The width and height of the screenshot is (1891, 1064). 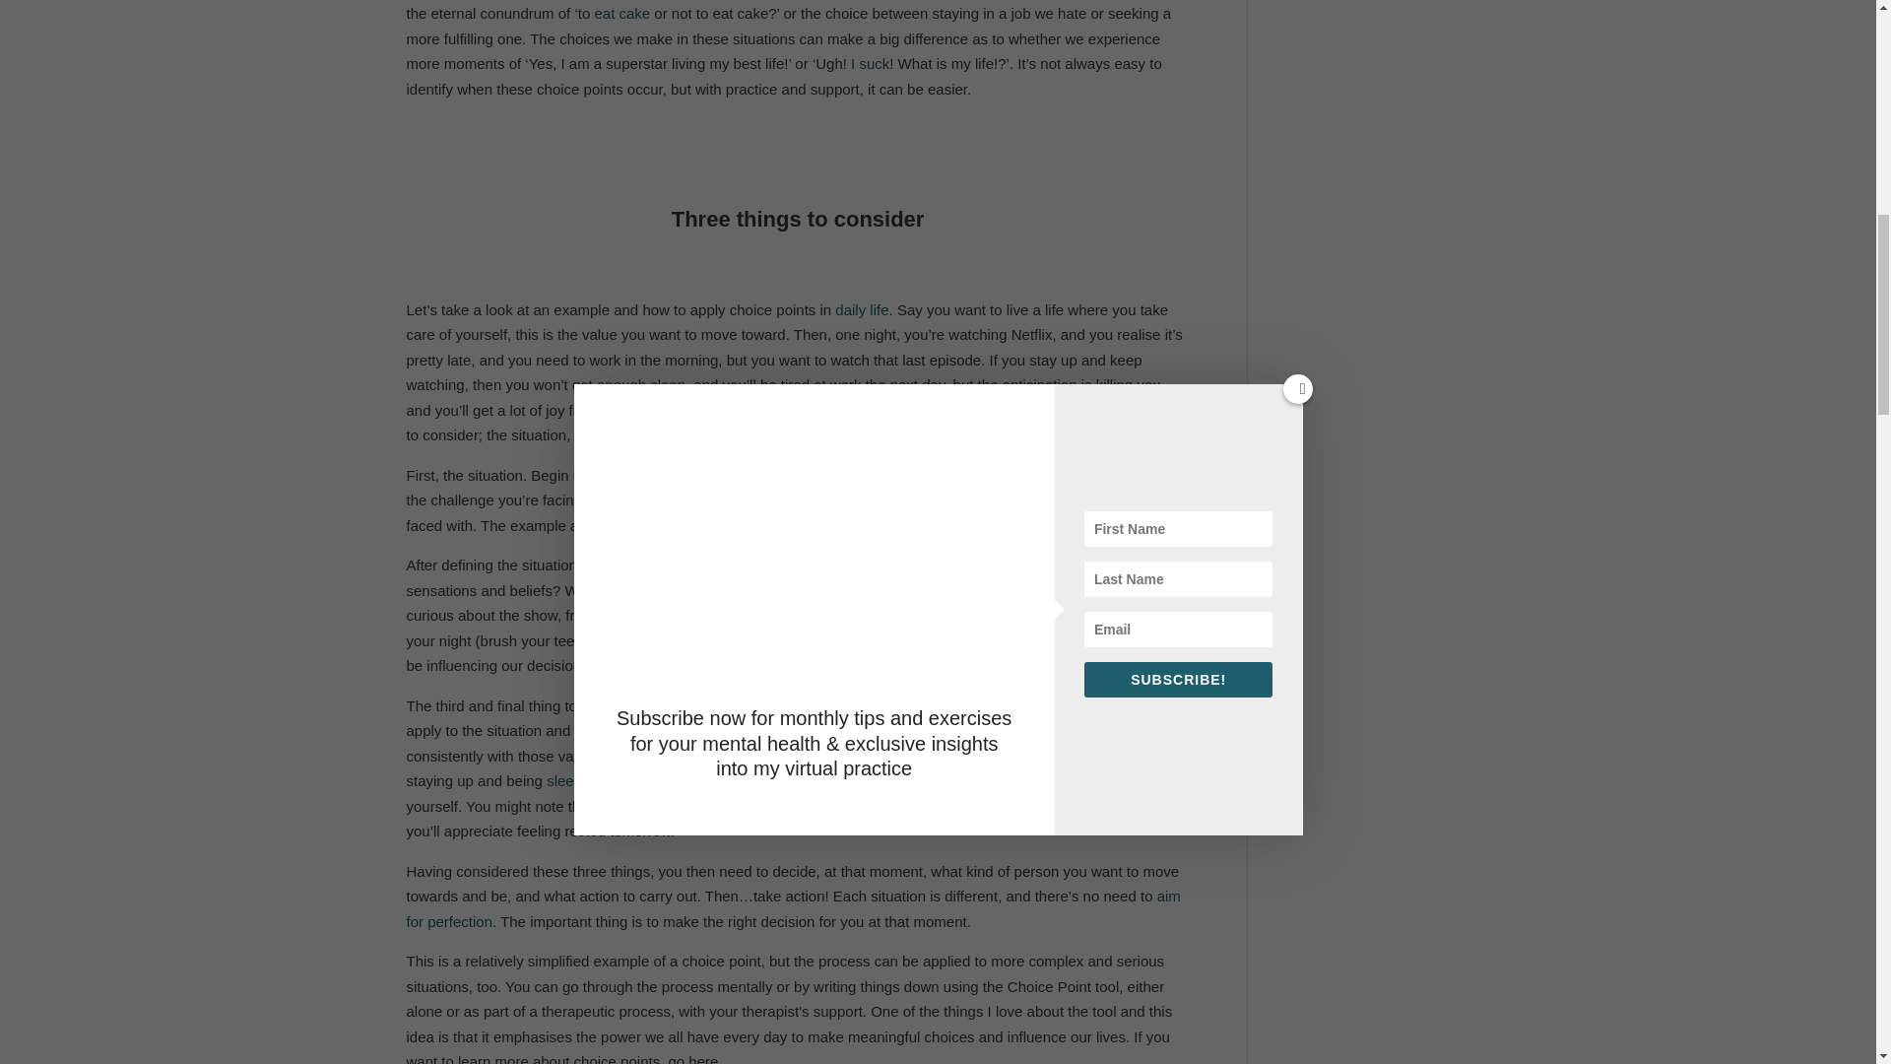 I want to click on eat cake, so click(x=621, y=13).